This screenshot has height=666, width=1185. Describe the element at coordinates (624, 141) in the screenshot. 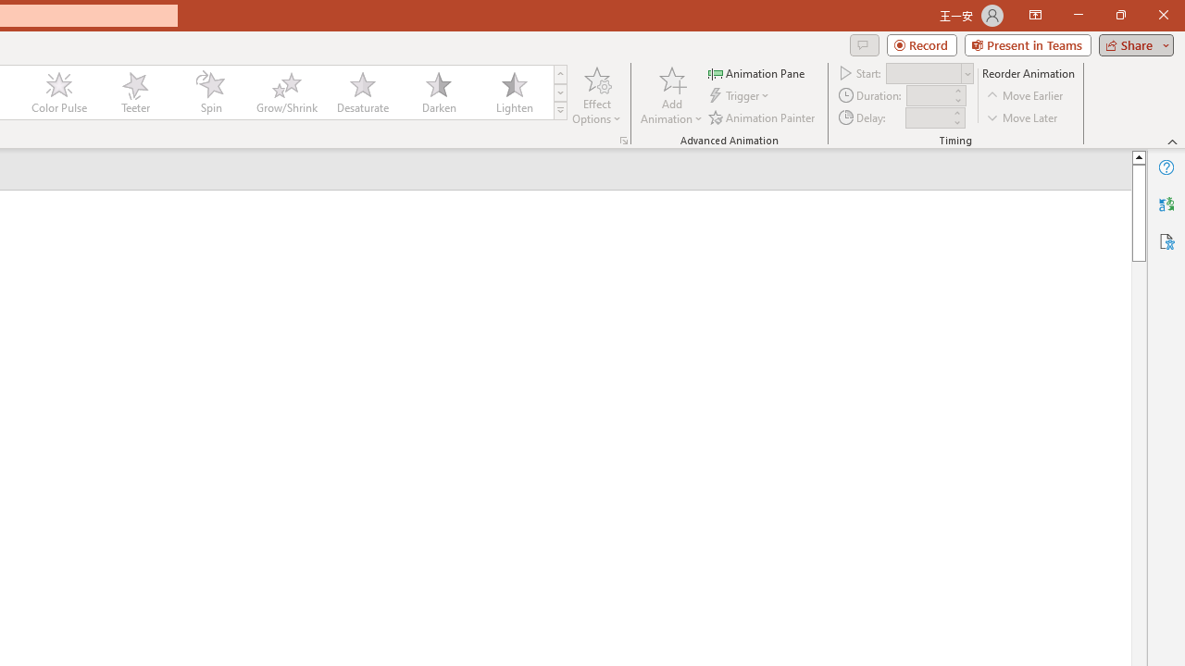

I see `More Options...` at that location.